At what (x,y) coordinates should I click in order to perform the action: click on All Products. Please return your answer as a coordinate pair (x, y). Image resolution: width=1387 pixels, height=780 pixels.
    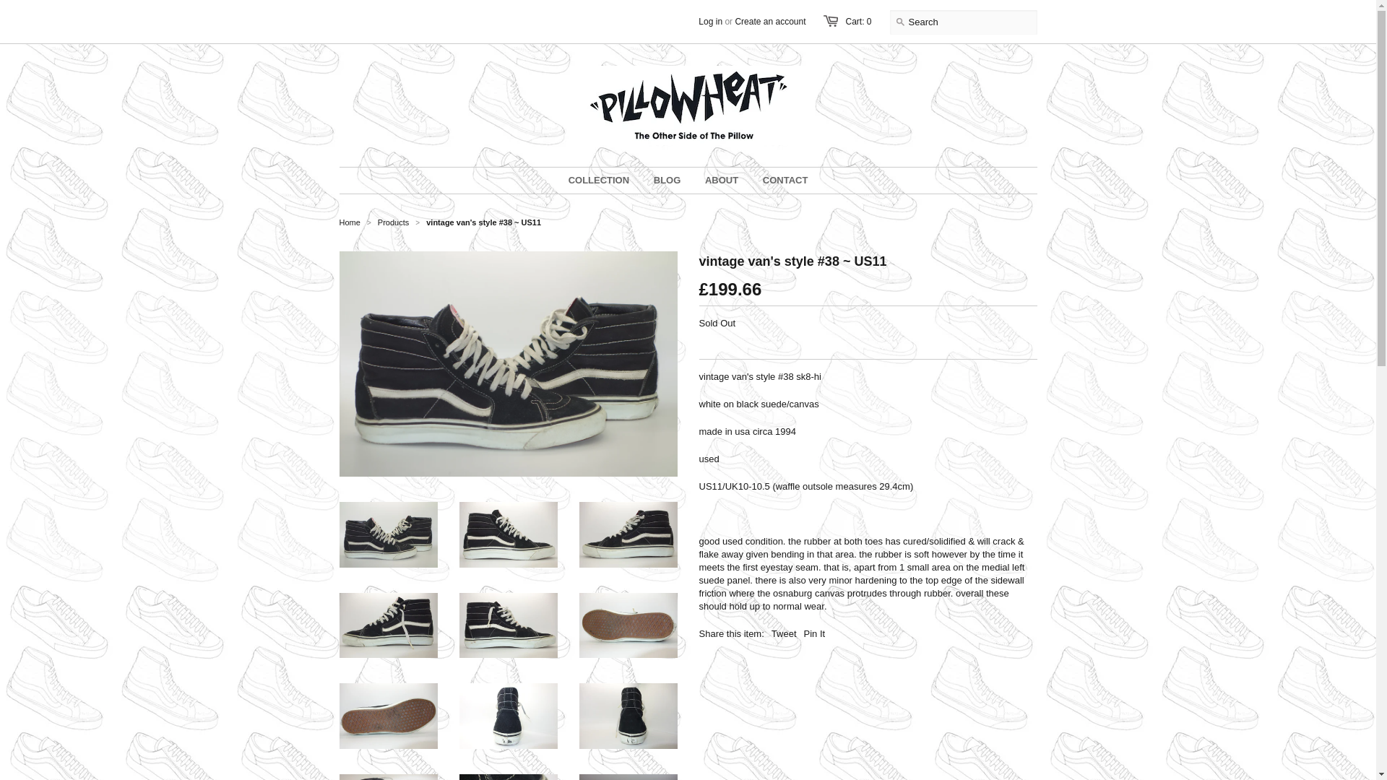
    Looking at the image, I should click on (394, 222).